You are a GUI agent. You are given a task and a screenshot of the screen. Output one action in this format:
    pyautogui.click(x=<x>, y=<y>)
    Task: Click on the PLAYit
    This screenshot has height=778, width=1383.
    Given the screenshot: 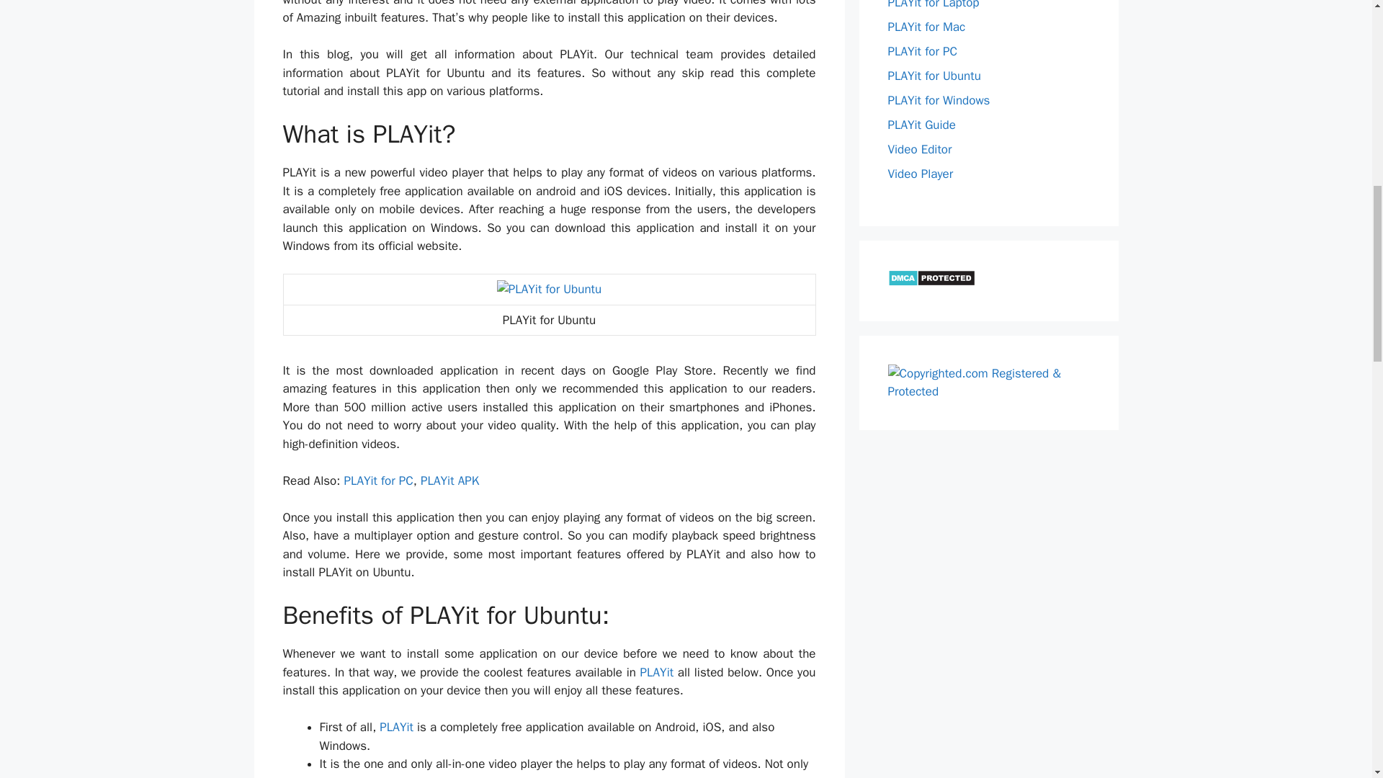 What is the action you would take?
    pyautogui.click(x=396, y=727)
    